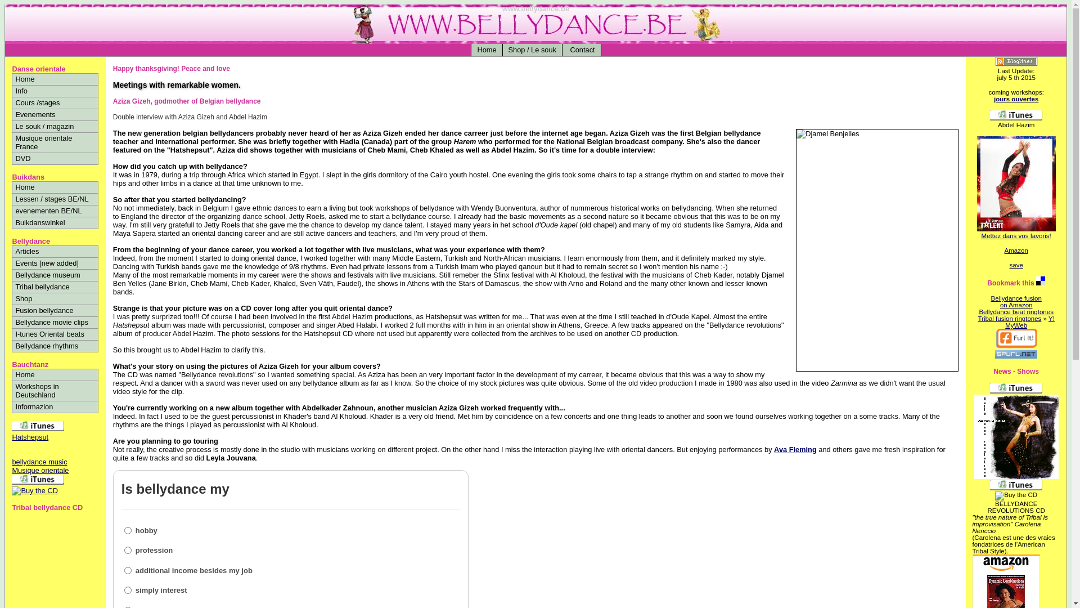  Describe the element at coordinates (1016, 251) in the screenshot. I see `Amazon` at that location.